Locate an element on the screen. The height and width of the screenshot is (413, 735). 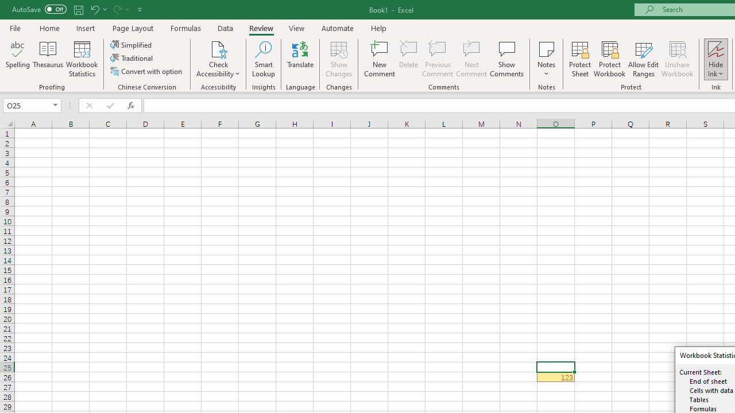
Next Comment is located at coordinates (472, 59).